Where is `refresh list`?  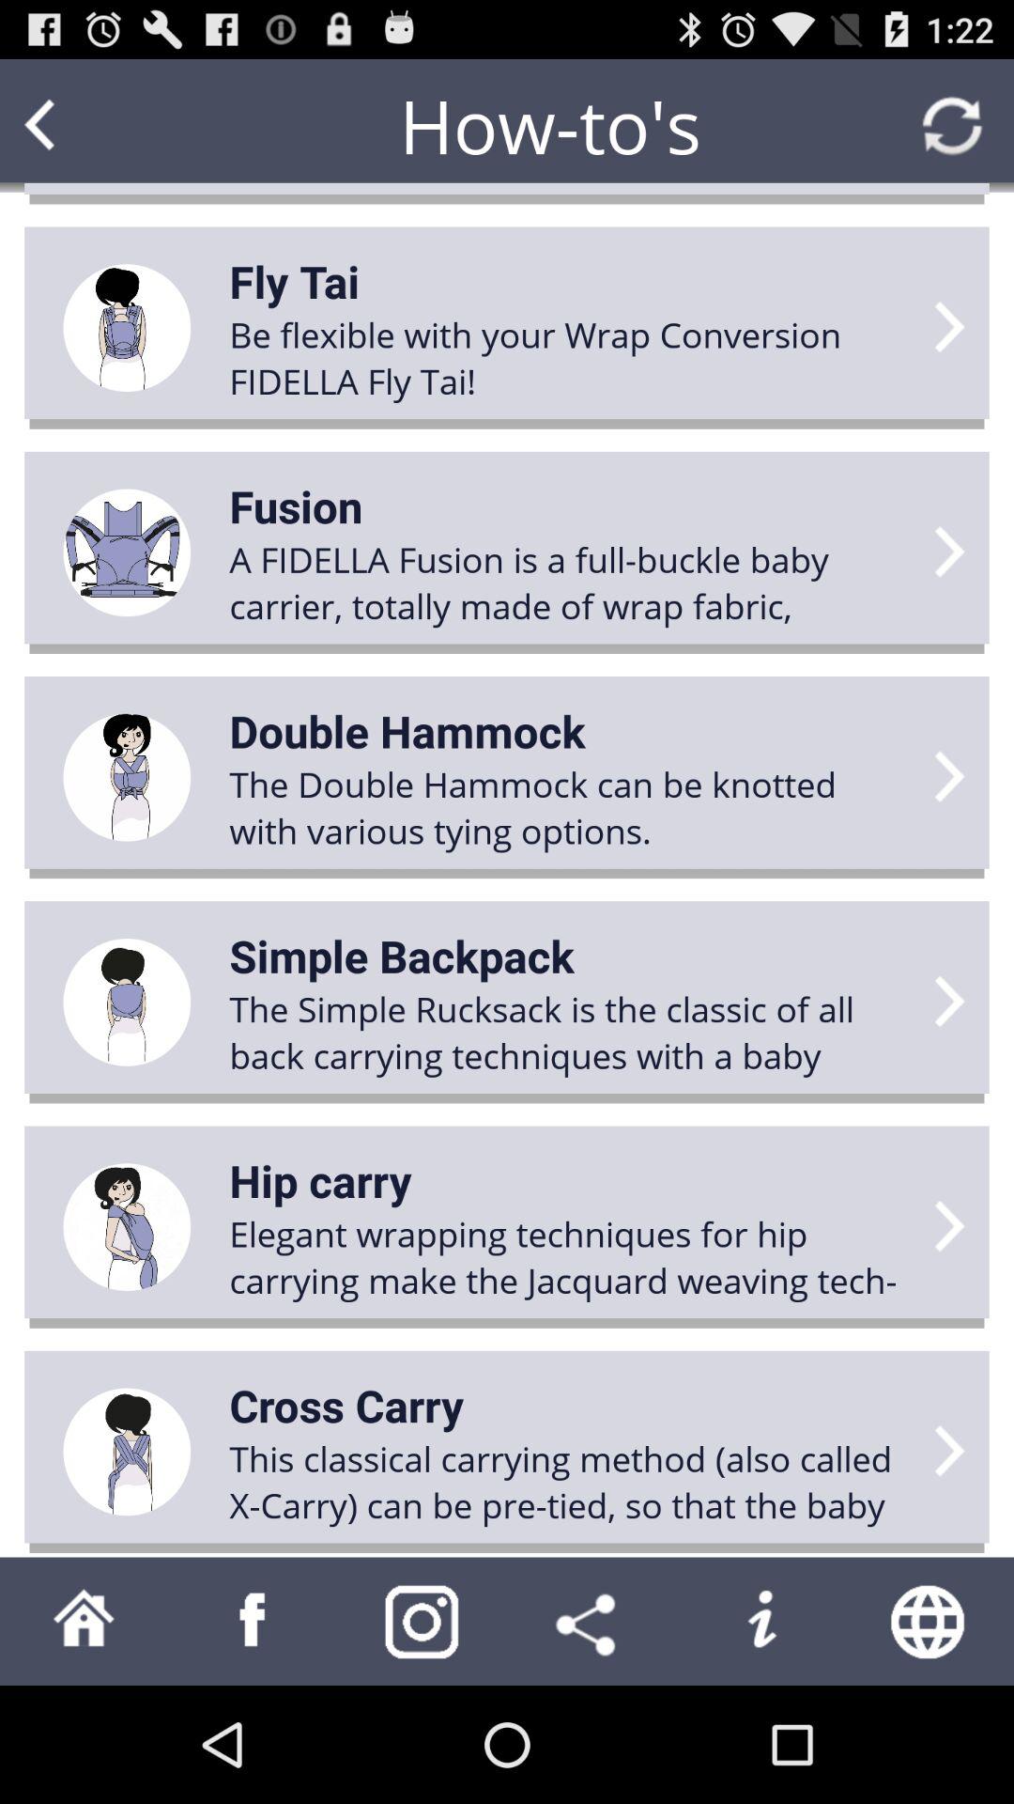 refresh list is located at coordinates (952, 126).